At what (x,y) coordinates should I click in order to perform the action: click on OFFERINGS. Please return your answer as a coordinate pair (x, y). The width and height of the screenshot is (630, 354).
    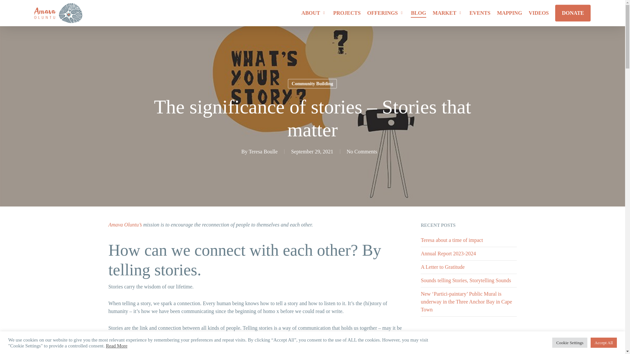
    Looking at the image, I should click on (386, 13).